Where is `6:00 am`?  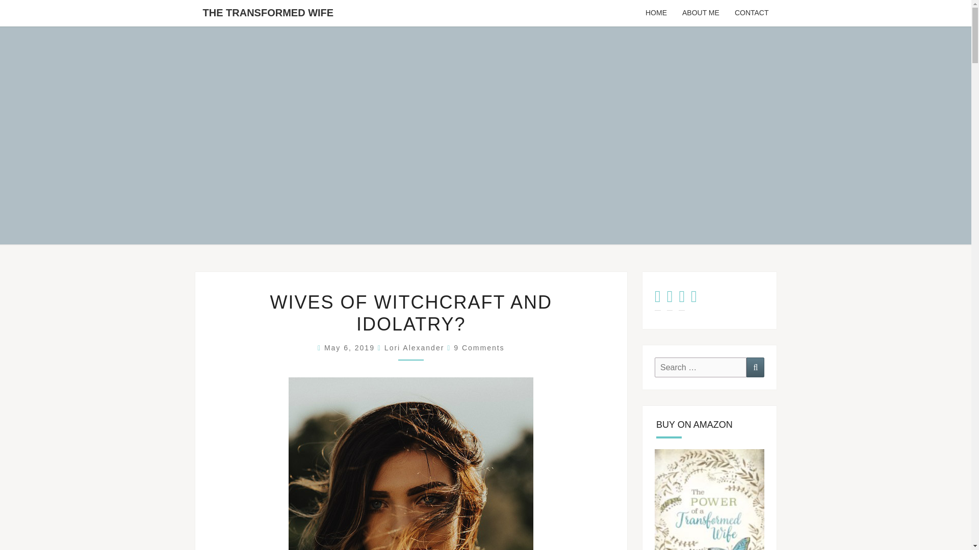
6:00 am is located at coordinates (351, 348).